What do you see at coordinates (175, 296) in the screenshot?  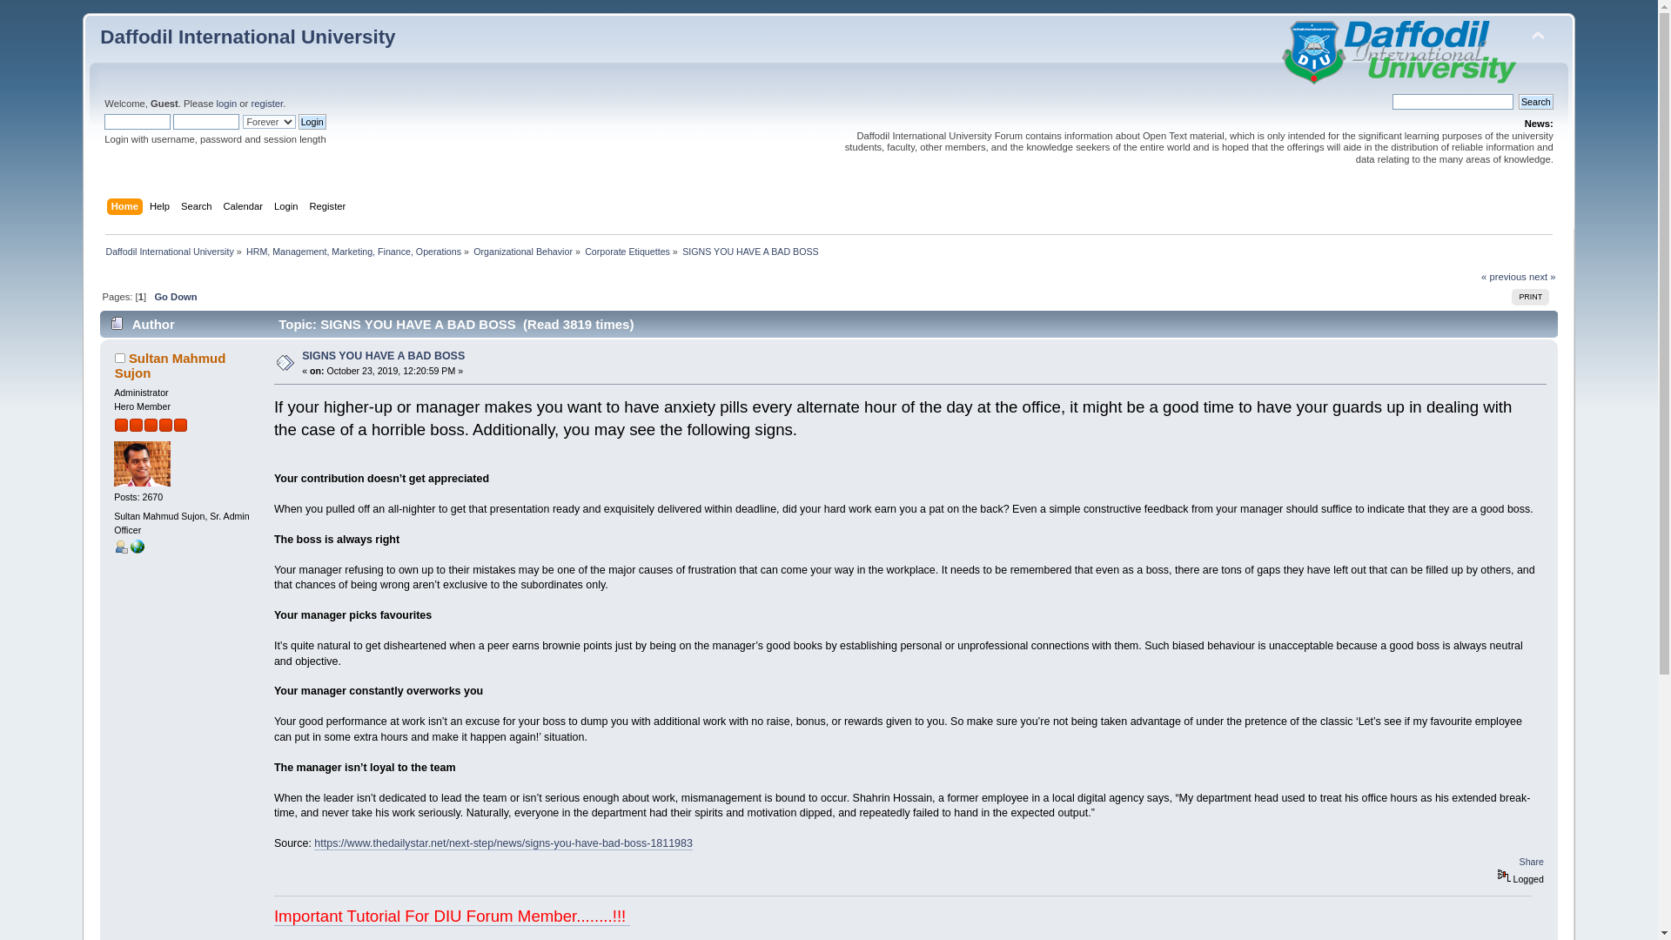 I see `Go Down` at bounding box center [175, 296].